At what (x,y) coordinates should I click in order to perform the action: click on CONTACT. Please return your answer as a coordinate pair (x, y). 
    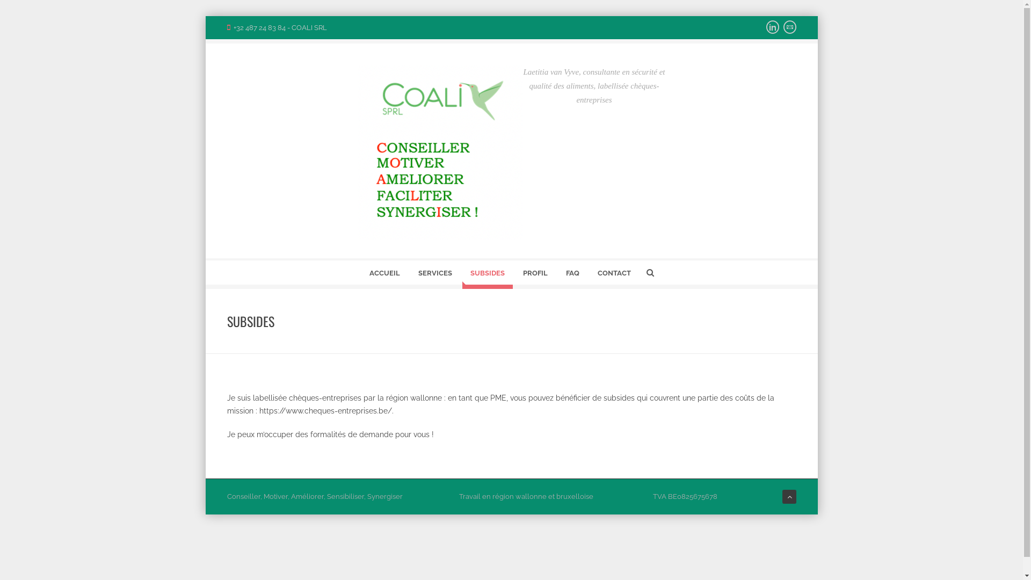
    Looking at the image, I should click on (614, 275).